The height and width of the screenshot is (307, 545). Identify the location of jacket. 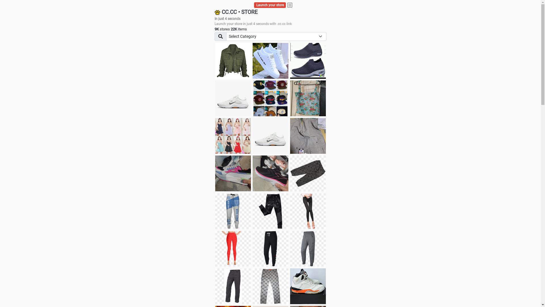
(233, 61).